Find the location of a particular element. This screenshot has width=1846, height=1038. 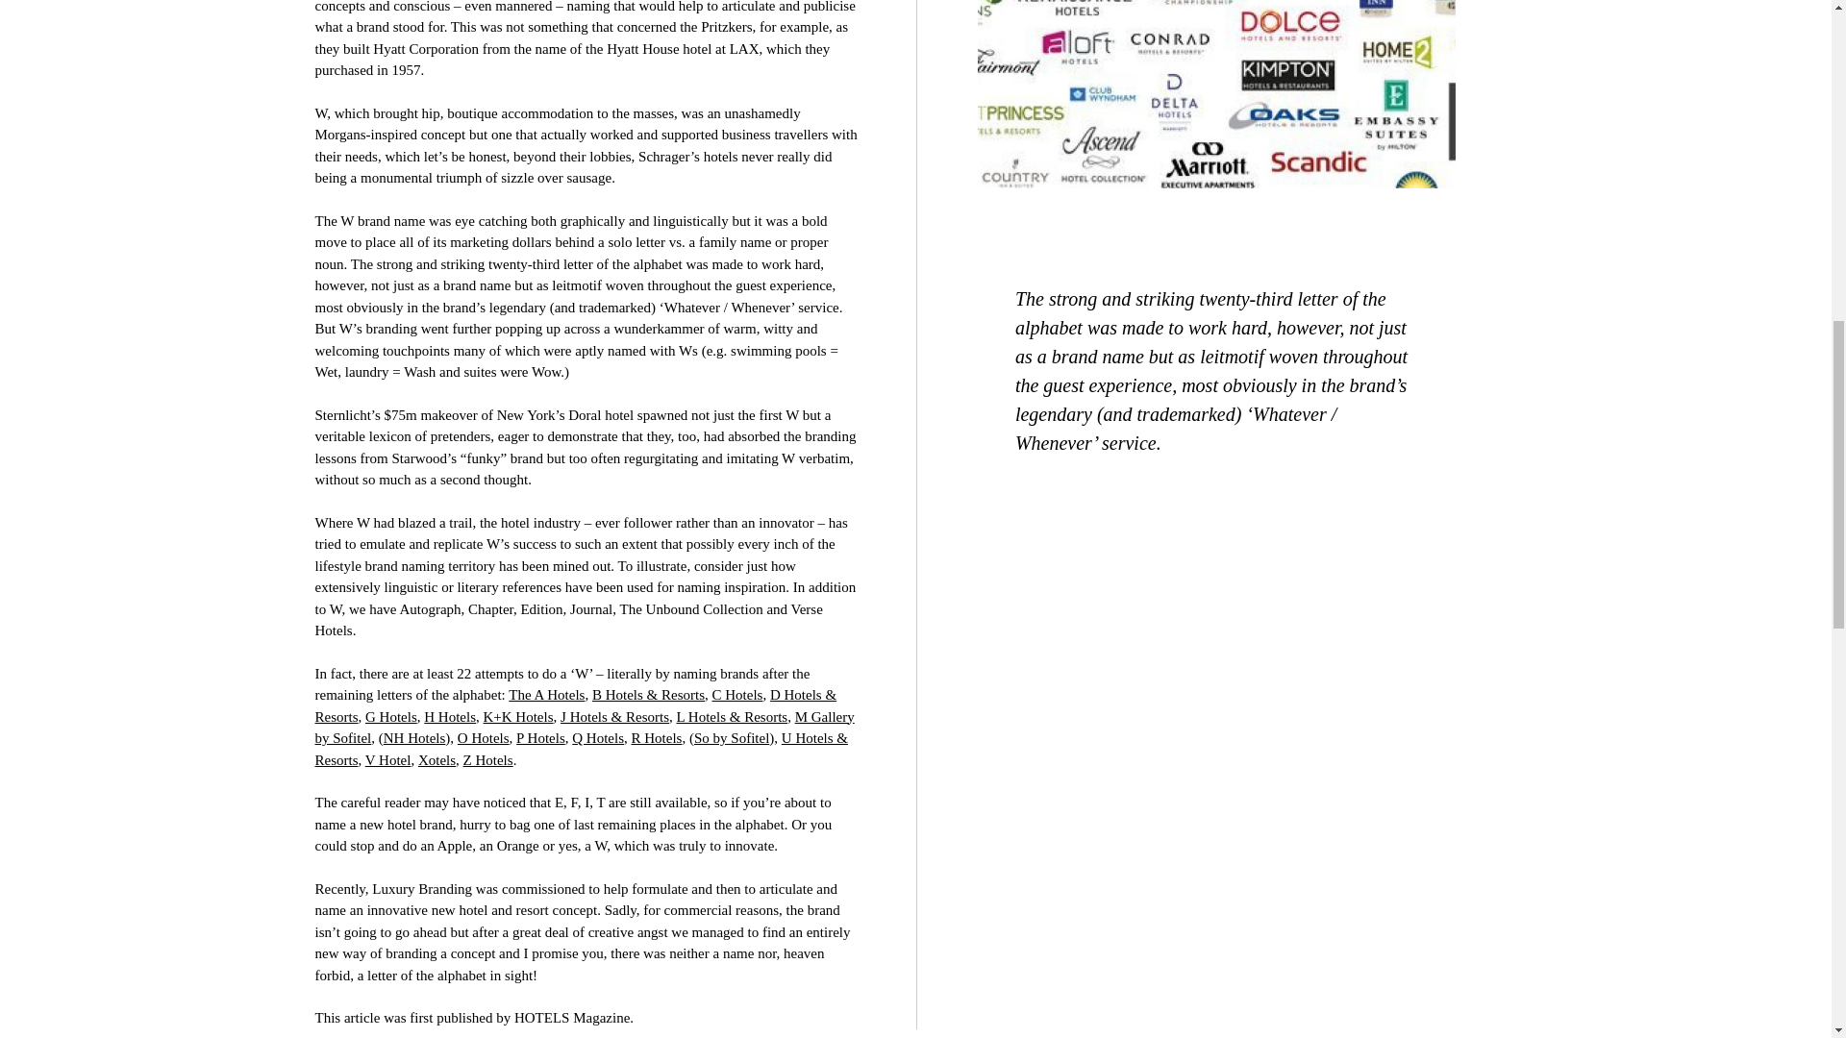

G Hotels is located at coordinates (390, 716).